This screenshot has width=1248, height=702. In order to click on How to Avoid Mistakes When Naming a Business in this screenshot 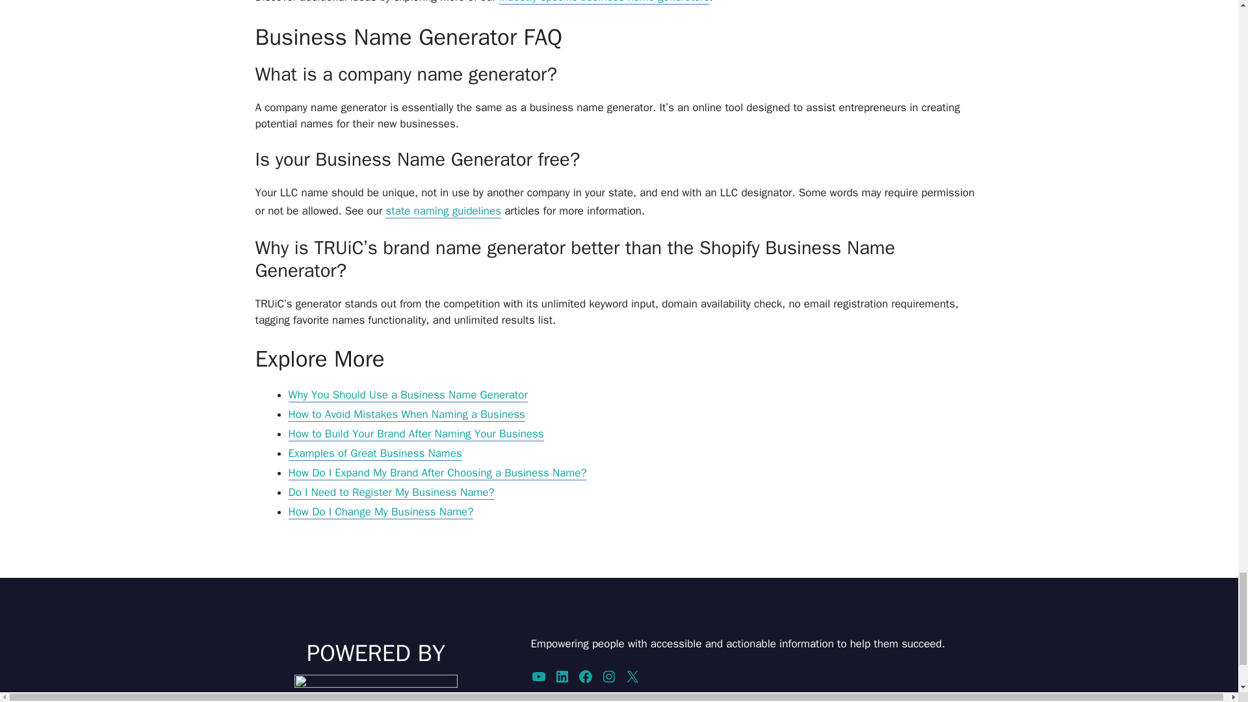, I will do `click(407, 415)`.